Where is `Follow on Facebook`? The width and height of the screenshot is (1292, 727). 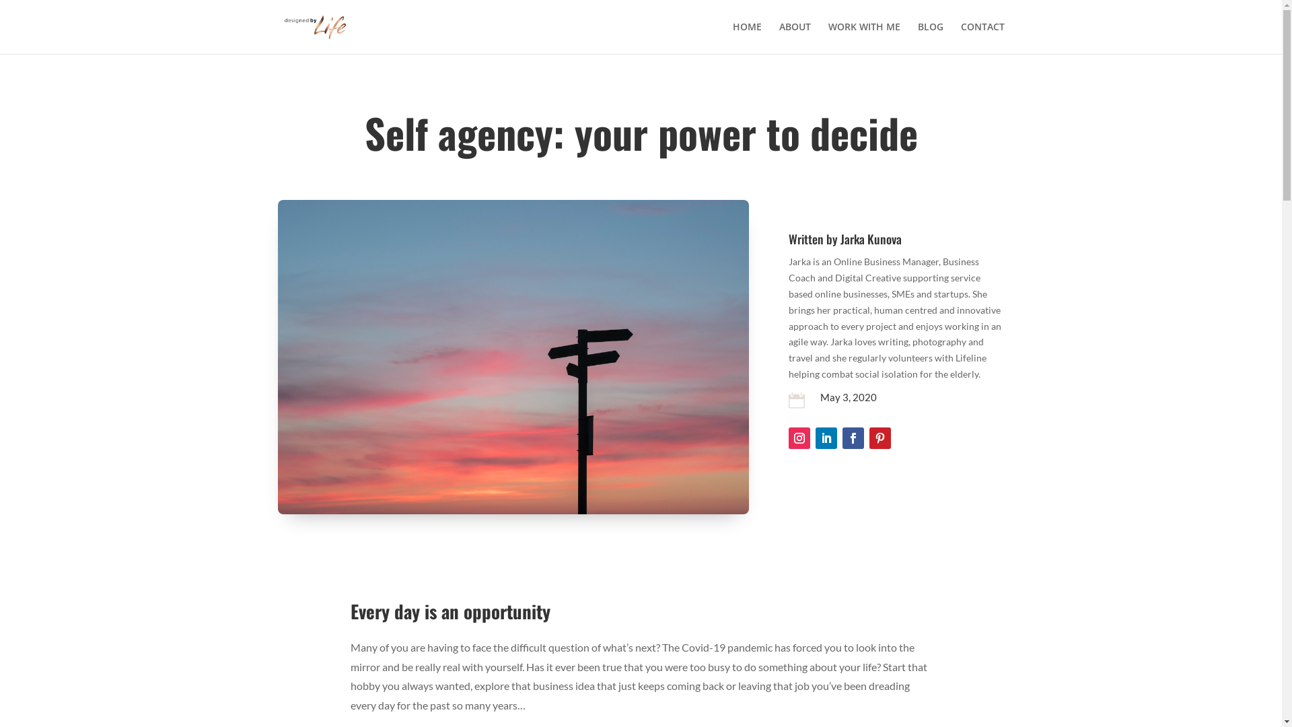 Follow on Facebook is located at coordinates (853, 438).